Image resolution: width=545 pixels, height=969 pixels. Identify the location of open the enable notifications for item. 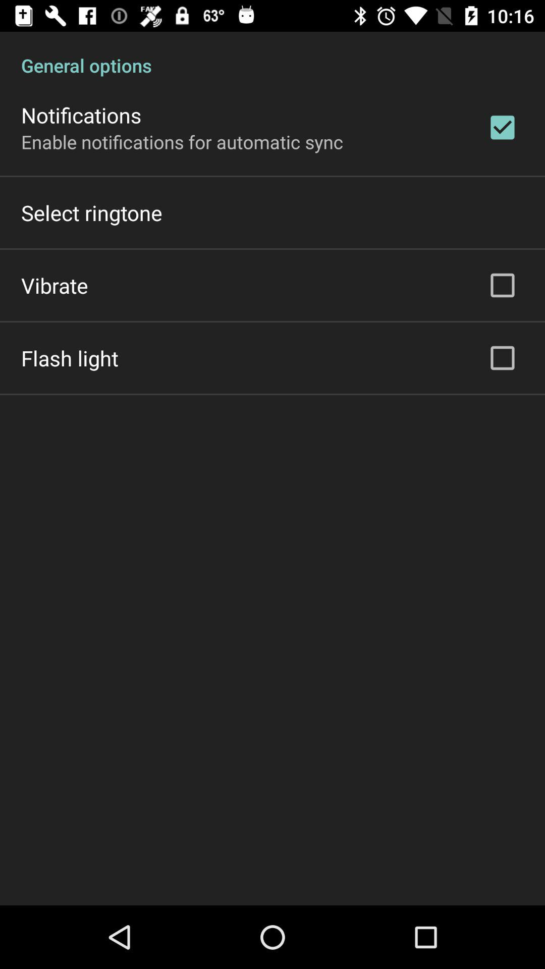
(182, 141).